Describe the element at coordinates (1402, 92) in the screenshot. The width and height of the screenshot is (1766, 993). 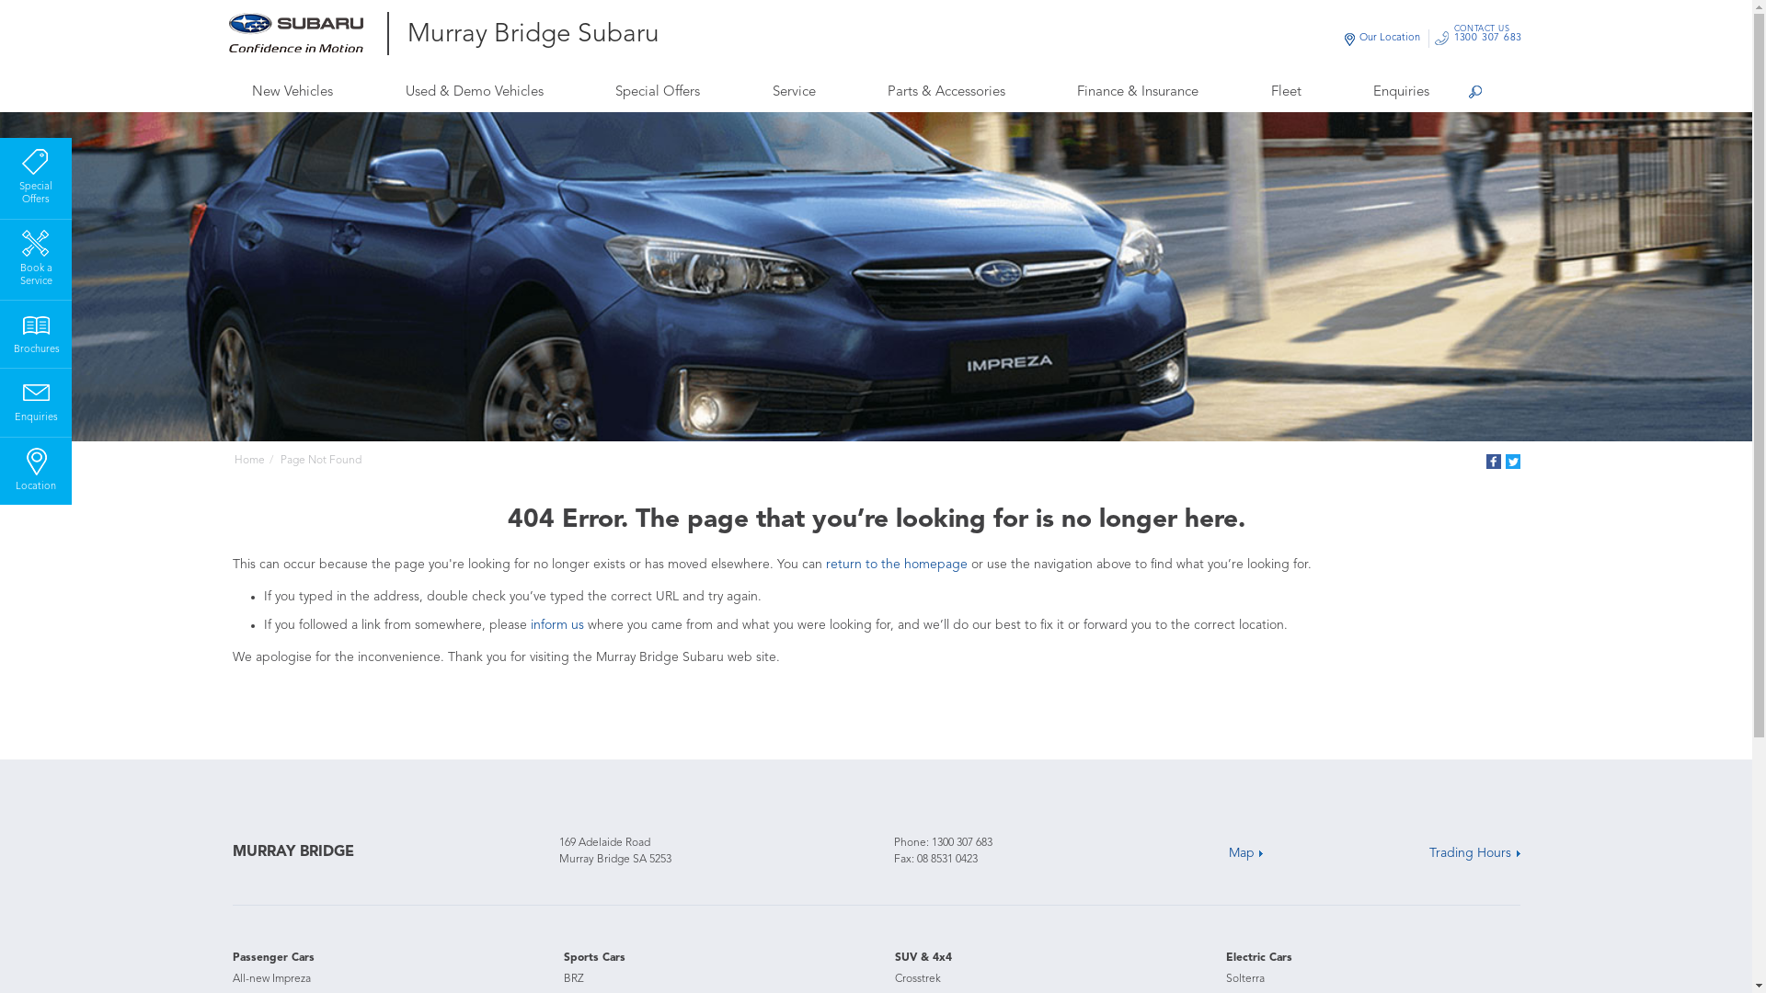
I see `Enquiries` at that location.